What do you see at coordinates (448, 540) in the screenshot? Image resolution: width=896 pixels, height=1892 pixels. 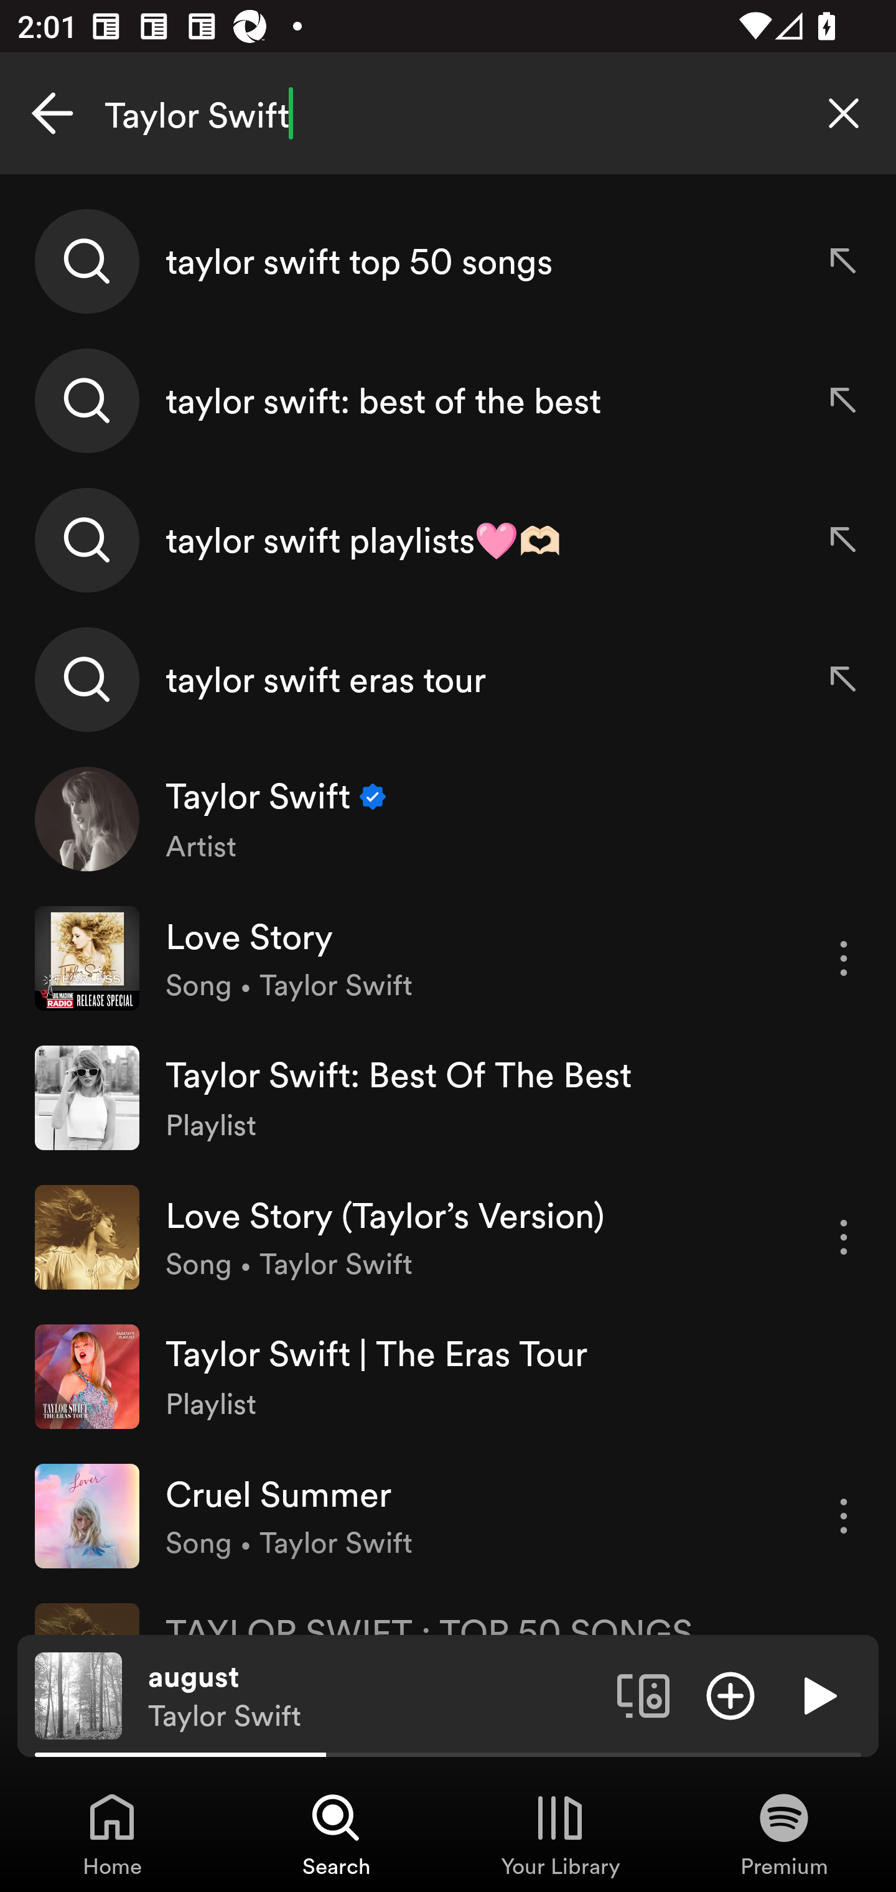 I see `taylor swift playlists🩷🫶🏻` at bounding box center [448, 540].